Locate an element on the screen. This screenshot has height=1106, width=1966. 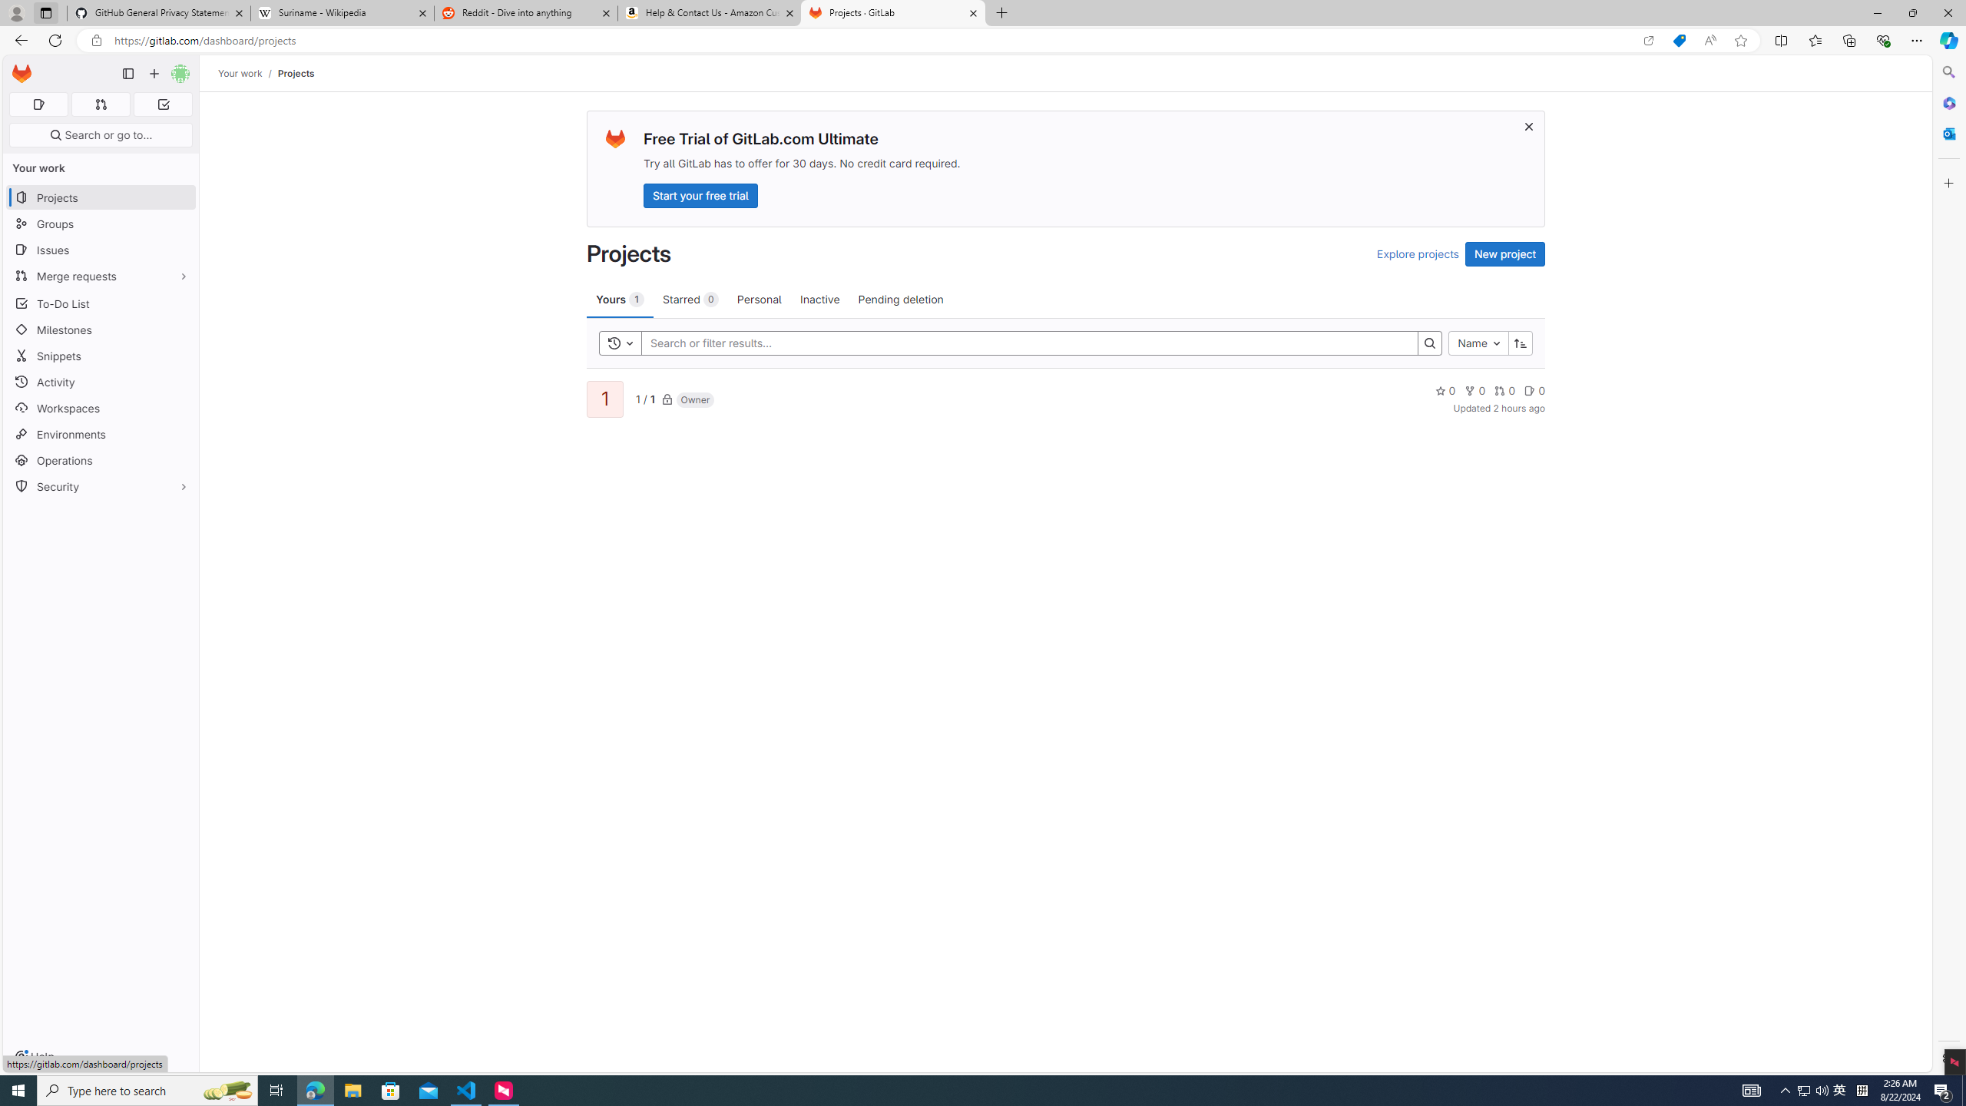
Start your free trial is located at coordinates (700, 195).